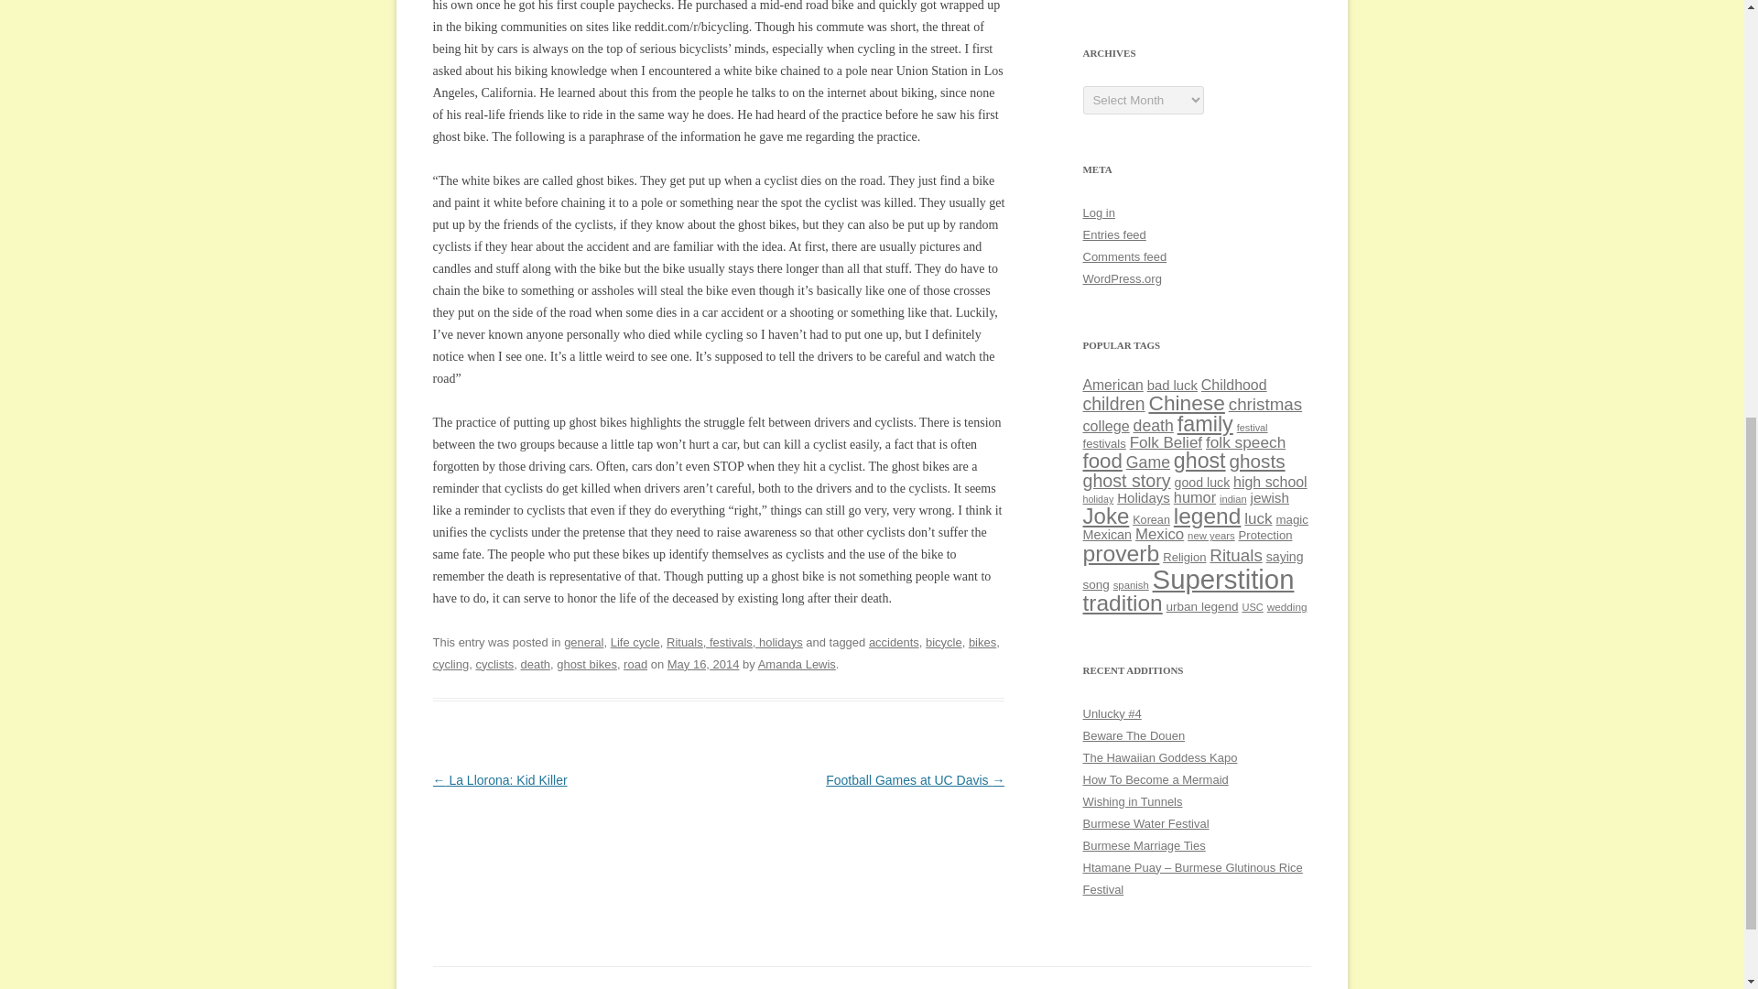 The height and width of the screenshot is (989, 1758). I want to click on WordPress.org, so click(1121, 278).